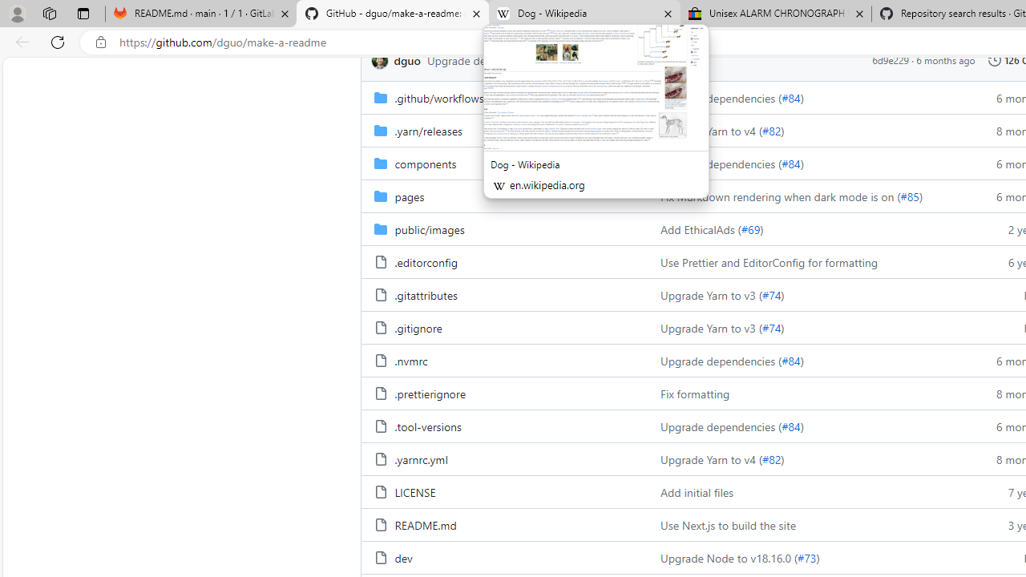 The height and width of the screenshot is (577, 1026). What do you see at coordinates (49, 13) in the screenshot?
I see `Workspaces` at bounding box center [49, 13].